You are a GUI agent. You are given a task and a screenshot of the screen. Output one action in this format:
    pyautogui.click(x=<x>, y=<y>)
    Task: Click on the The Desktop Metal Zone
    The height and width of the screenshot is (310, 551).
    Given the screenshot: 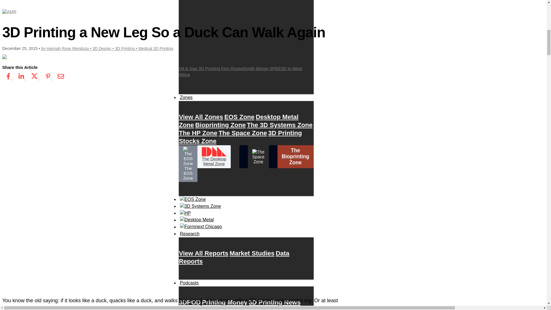 What is the action you would take?
    pyautogui.click(x=214, y=157)
    